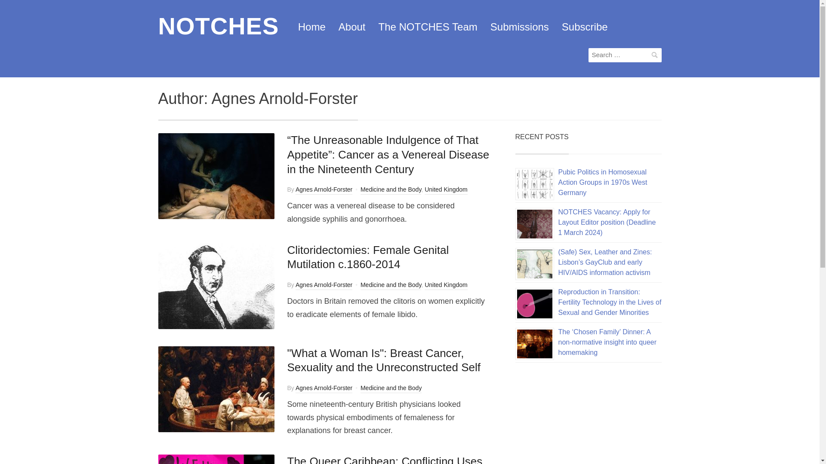 This screenshot has width=826, height=464. Describe the element at coordinates (352, 27) in the screenshot. I see `About` at that location.